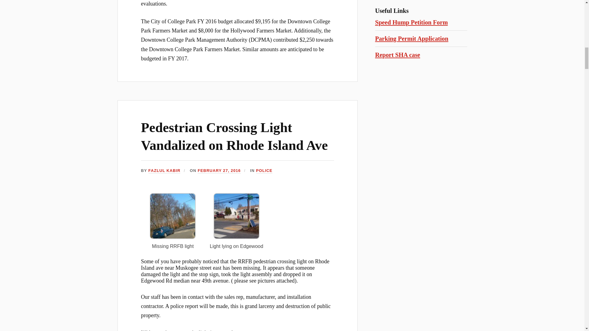 The height and width of the screenshot is (331, 589). Describe the element at coordinates (164, 170) in the screenshot. I see `Posts by Fazlul Kabir` at that location.